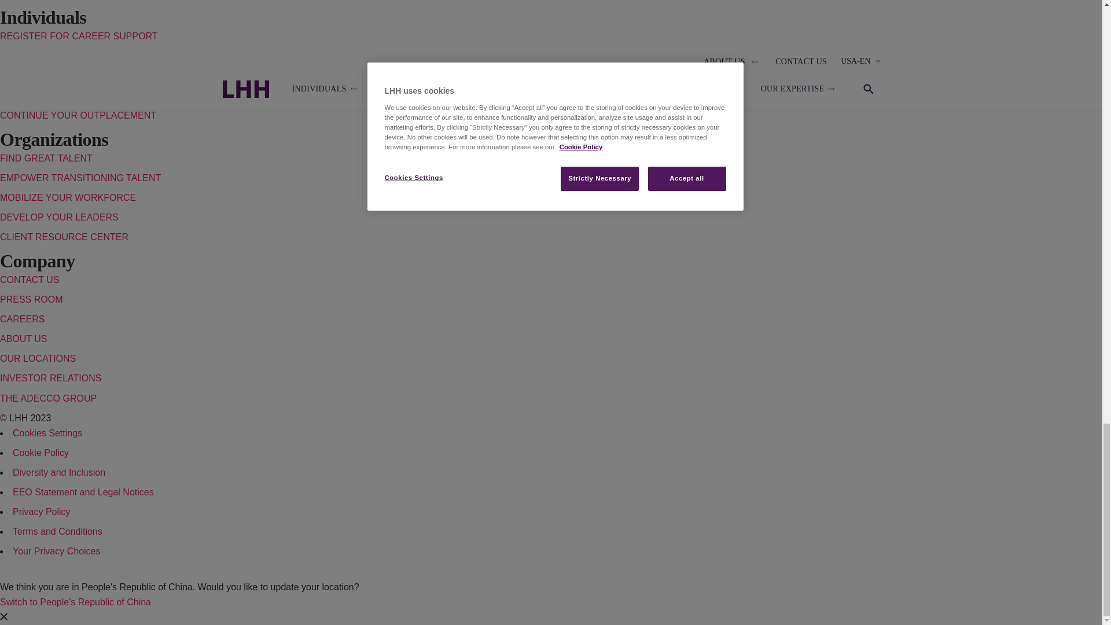 This screenshot has height=625, width=1111. What do you see at coordinates (75, 56) in the screenshot?
I see `JOIN OUR CANDIDATE DATABASE` at bounding box center [75, 56].